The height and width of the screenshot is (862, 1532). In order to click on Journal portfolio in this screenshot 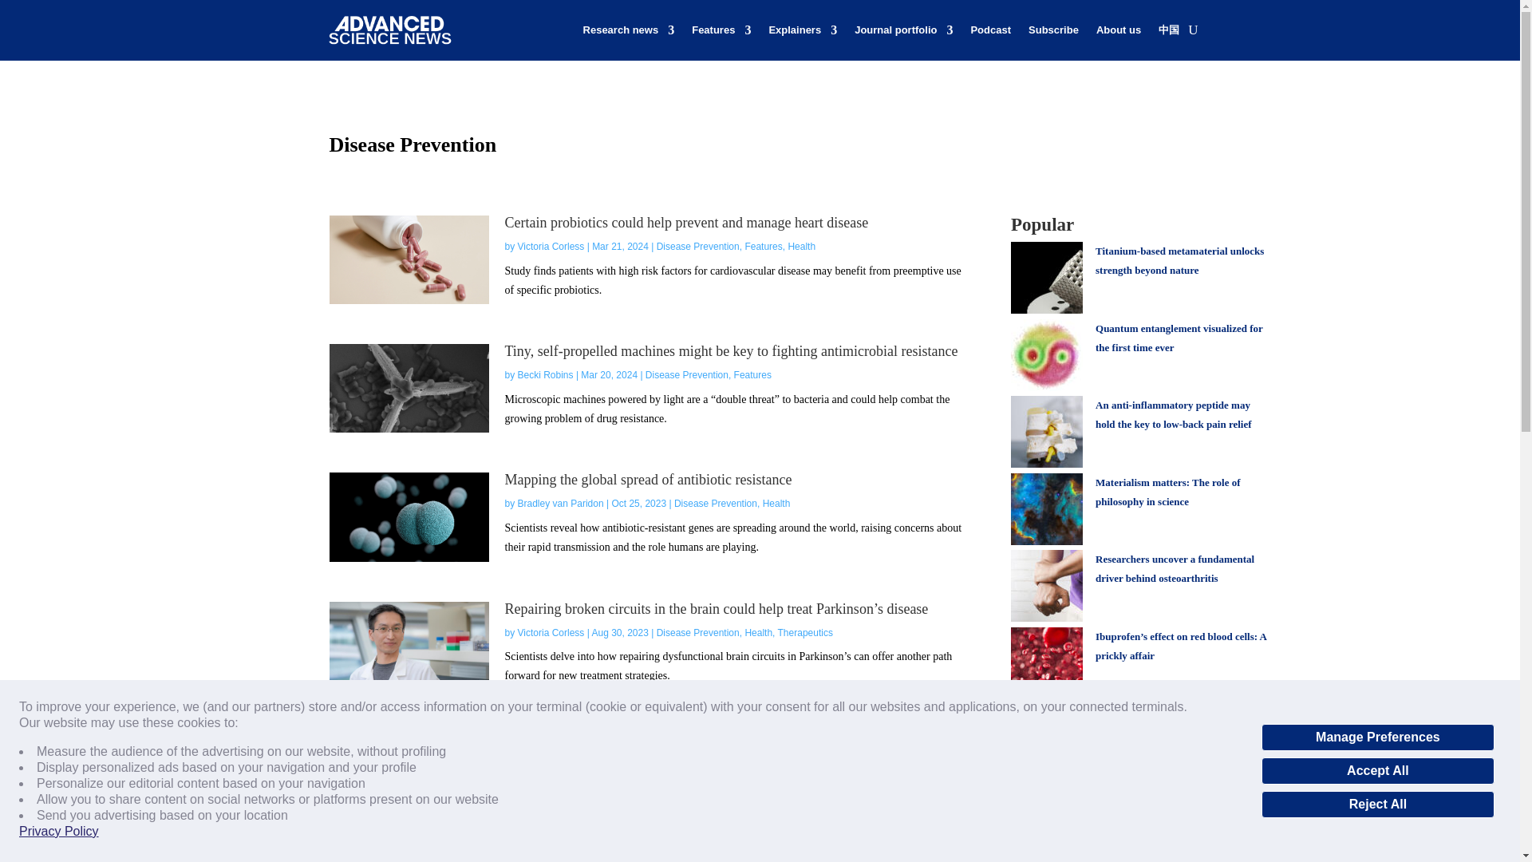, I will do `click(903, 30)`.